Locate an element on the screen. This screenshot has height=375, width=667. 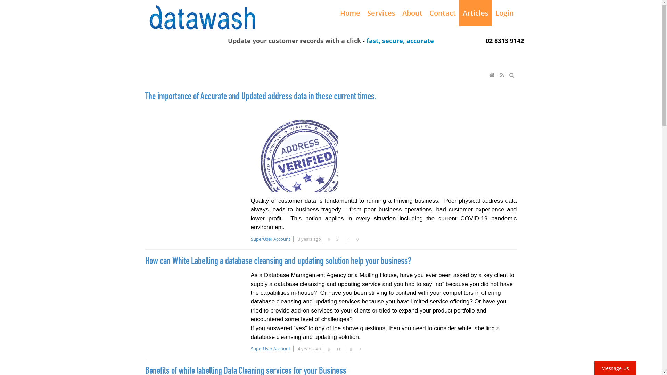
  is located at coordinates (513, 75).